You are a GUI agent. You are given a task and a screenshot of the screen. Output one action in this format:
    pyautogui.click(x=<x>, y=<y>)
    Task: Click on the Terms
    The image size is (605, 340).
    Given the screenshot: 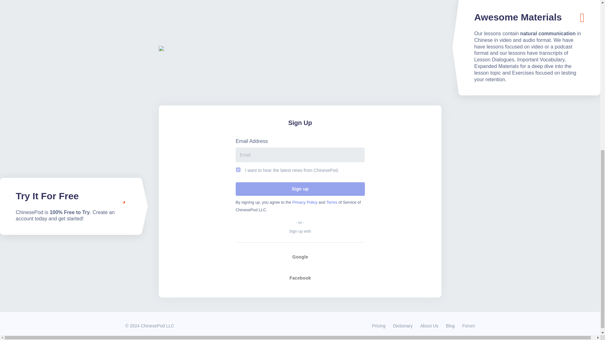 What is the action you would take?
    pyautogui.click(x=332, y=202)
    